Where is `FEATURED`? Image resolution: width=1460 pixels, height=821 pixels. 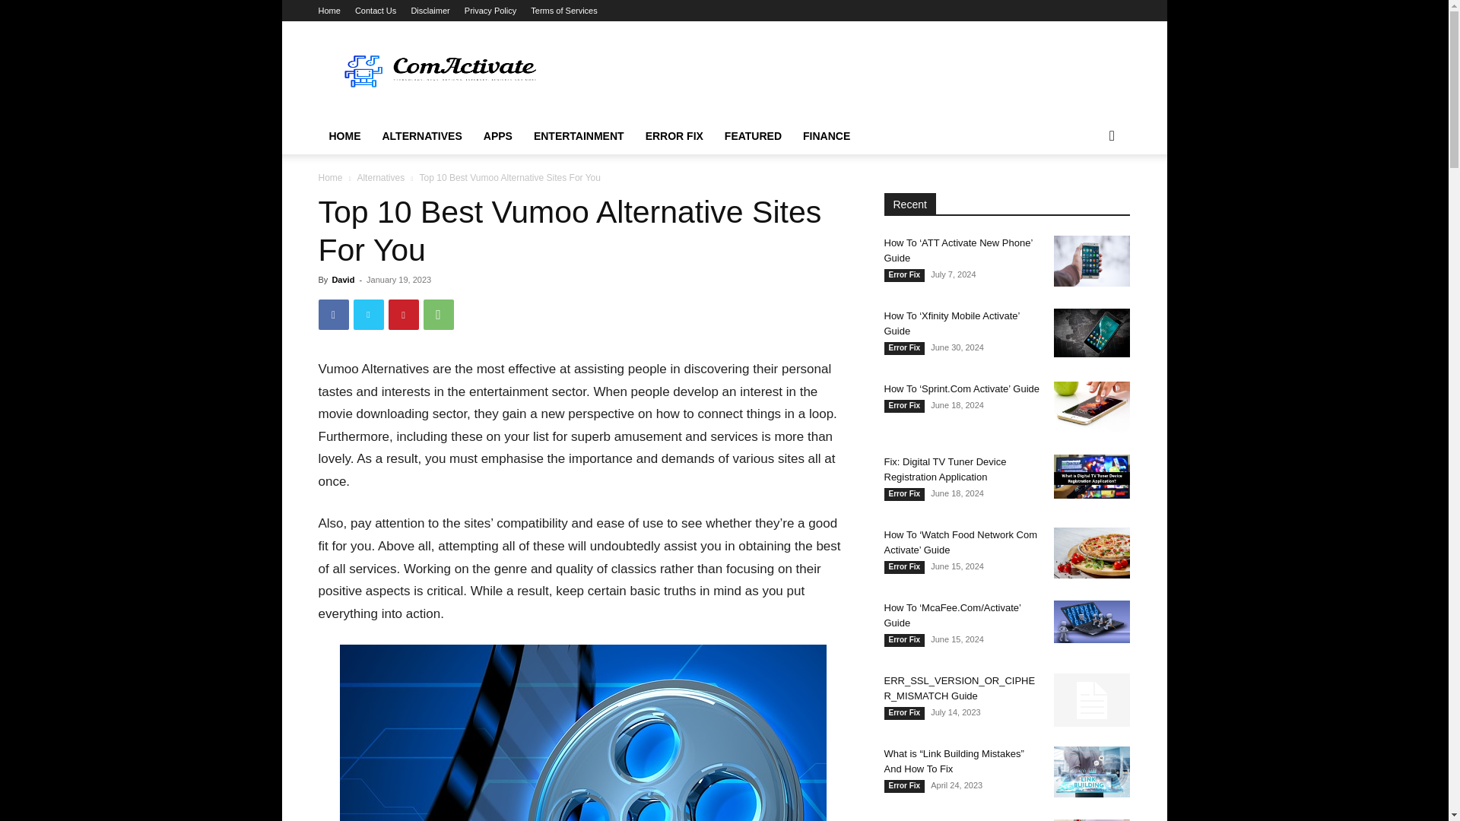
FEATURED is located at coordinates (753, 136).